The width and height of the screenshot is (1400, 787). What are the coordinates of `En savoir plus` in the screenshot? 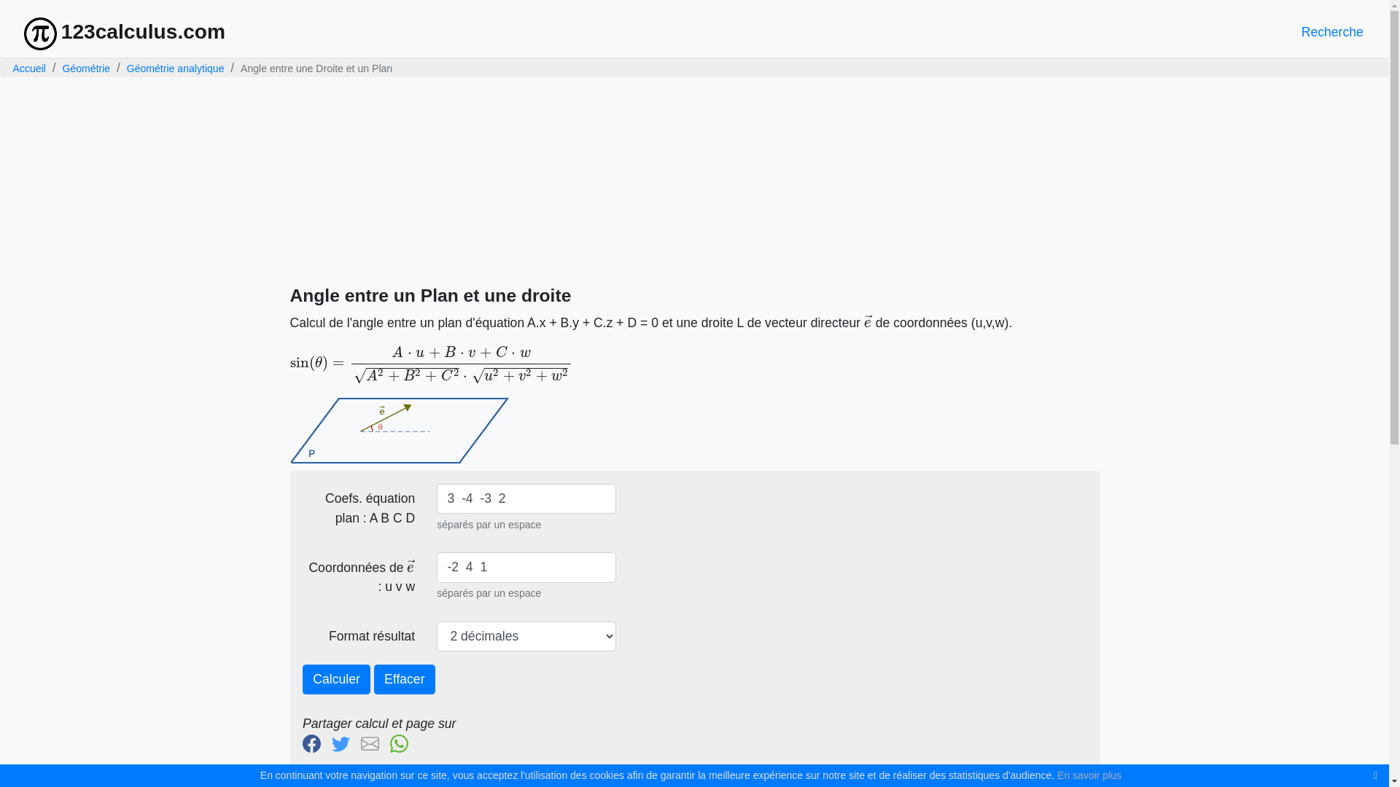 It's located at (1089, 775).